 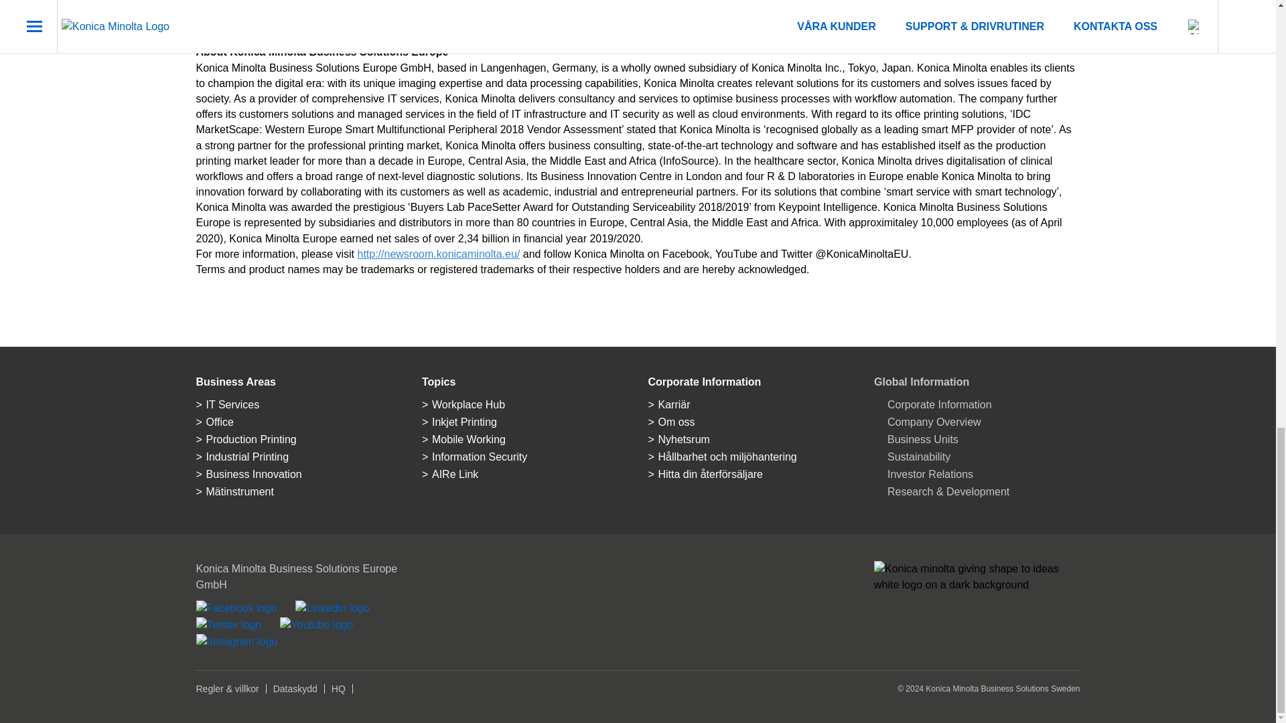 I want to click on Information Security, so click(x=525, y=457).